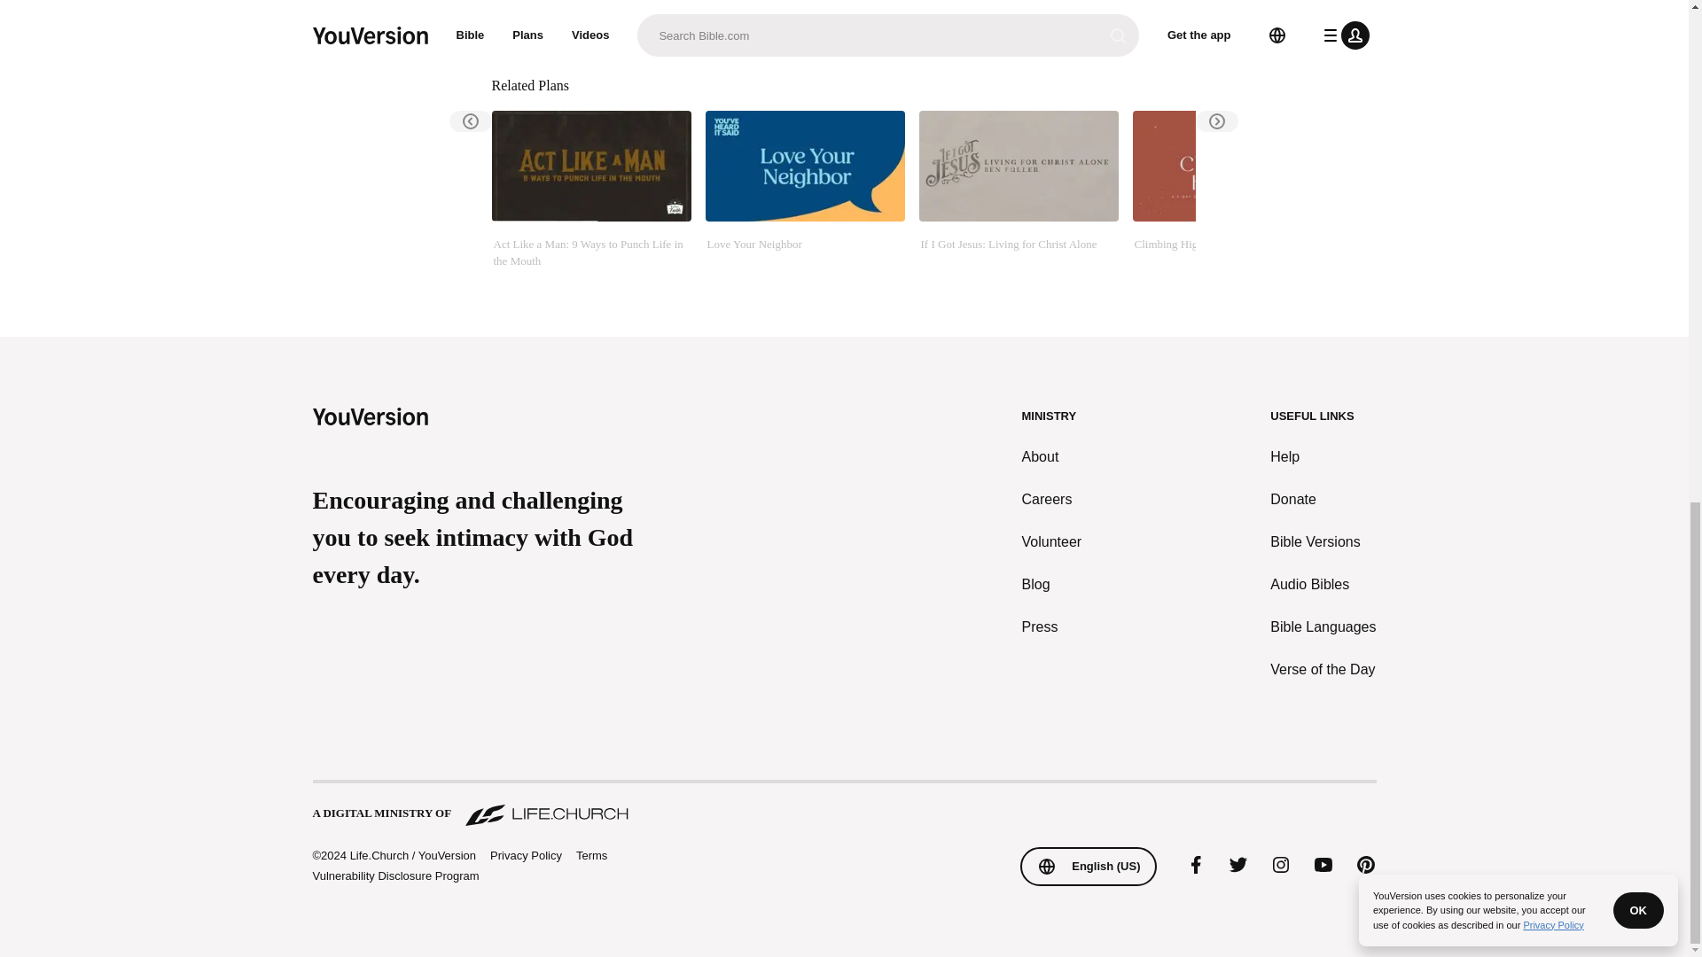 Image resolution: width=1702 pixels, height=957 pixels. What do you see at coordinates (1323, 670) in the screenshot?
I see `Verse of the Day` at bounding box center [1323, 670].